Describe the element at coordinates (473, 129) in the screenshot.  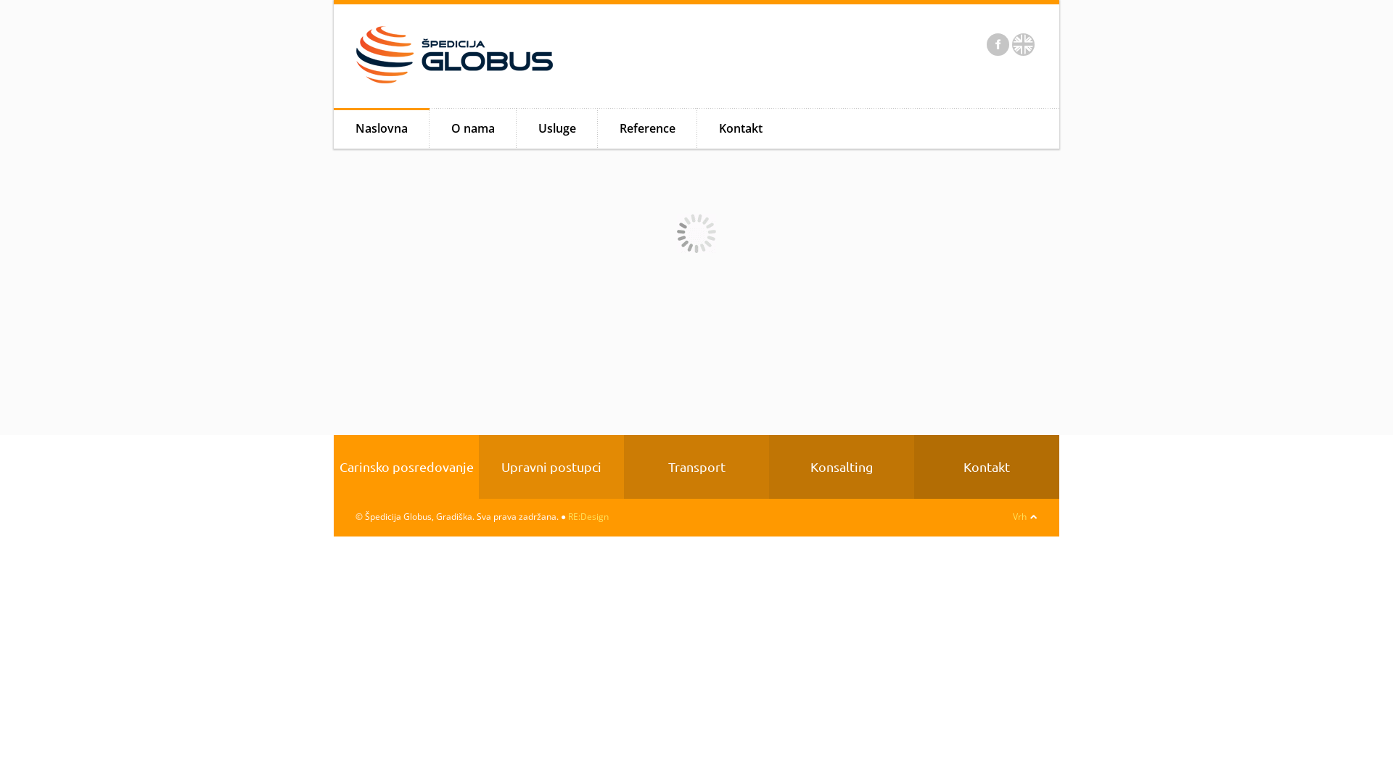
I see `O nama` at that location.